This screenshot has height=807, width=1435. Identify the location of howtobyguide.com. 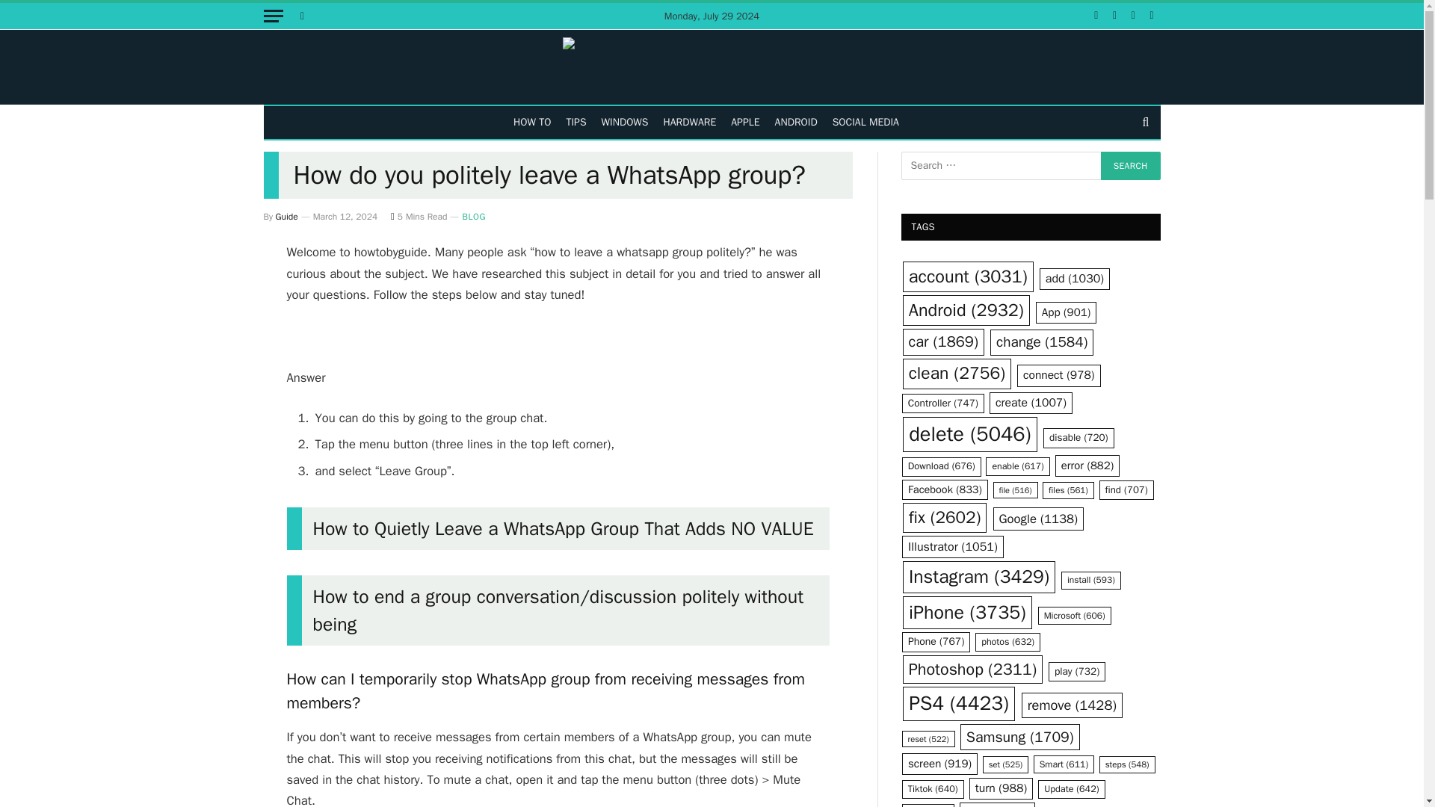
(712, 67).